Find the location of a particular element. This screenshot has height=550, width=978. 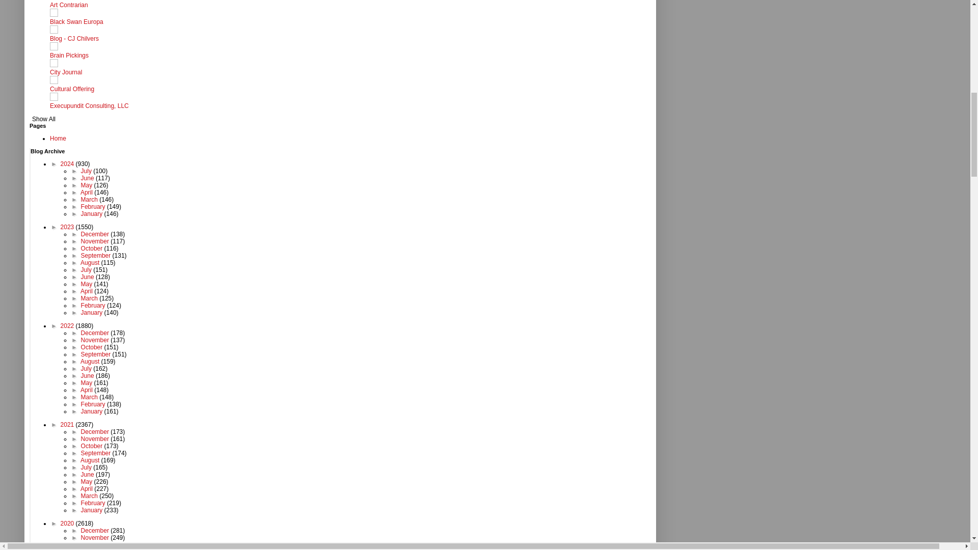

Black Swan Europa is located at coordinates (76, 21).